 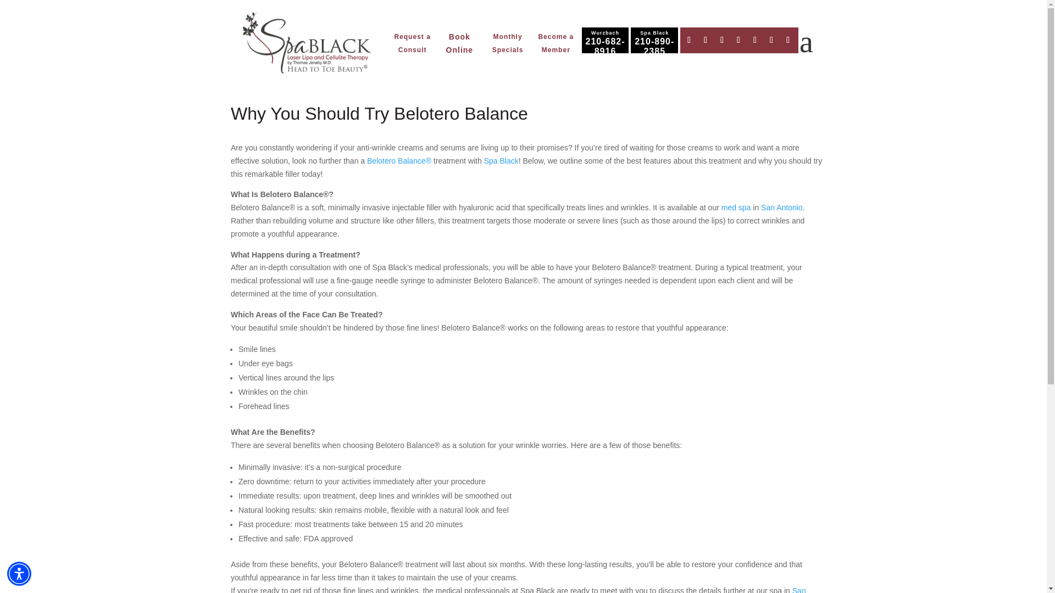 I want to click on Accessibility Menu, so click(x=19, y=573).